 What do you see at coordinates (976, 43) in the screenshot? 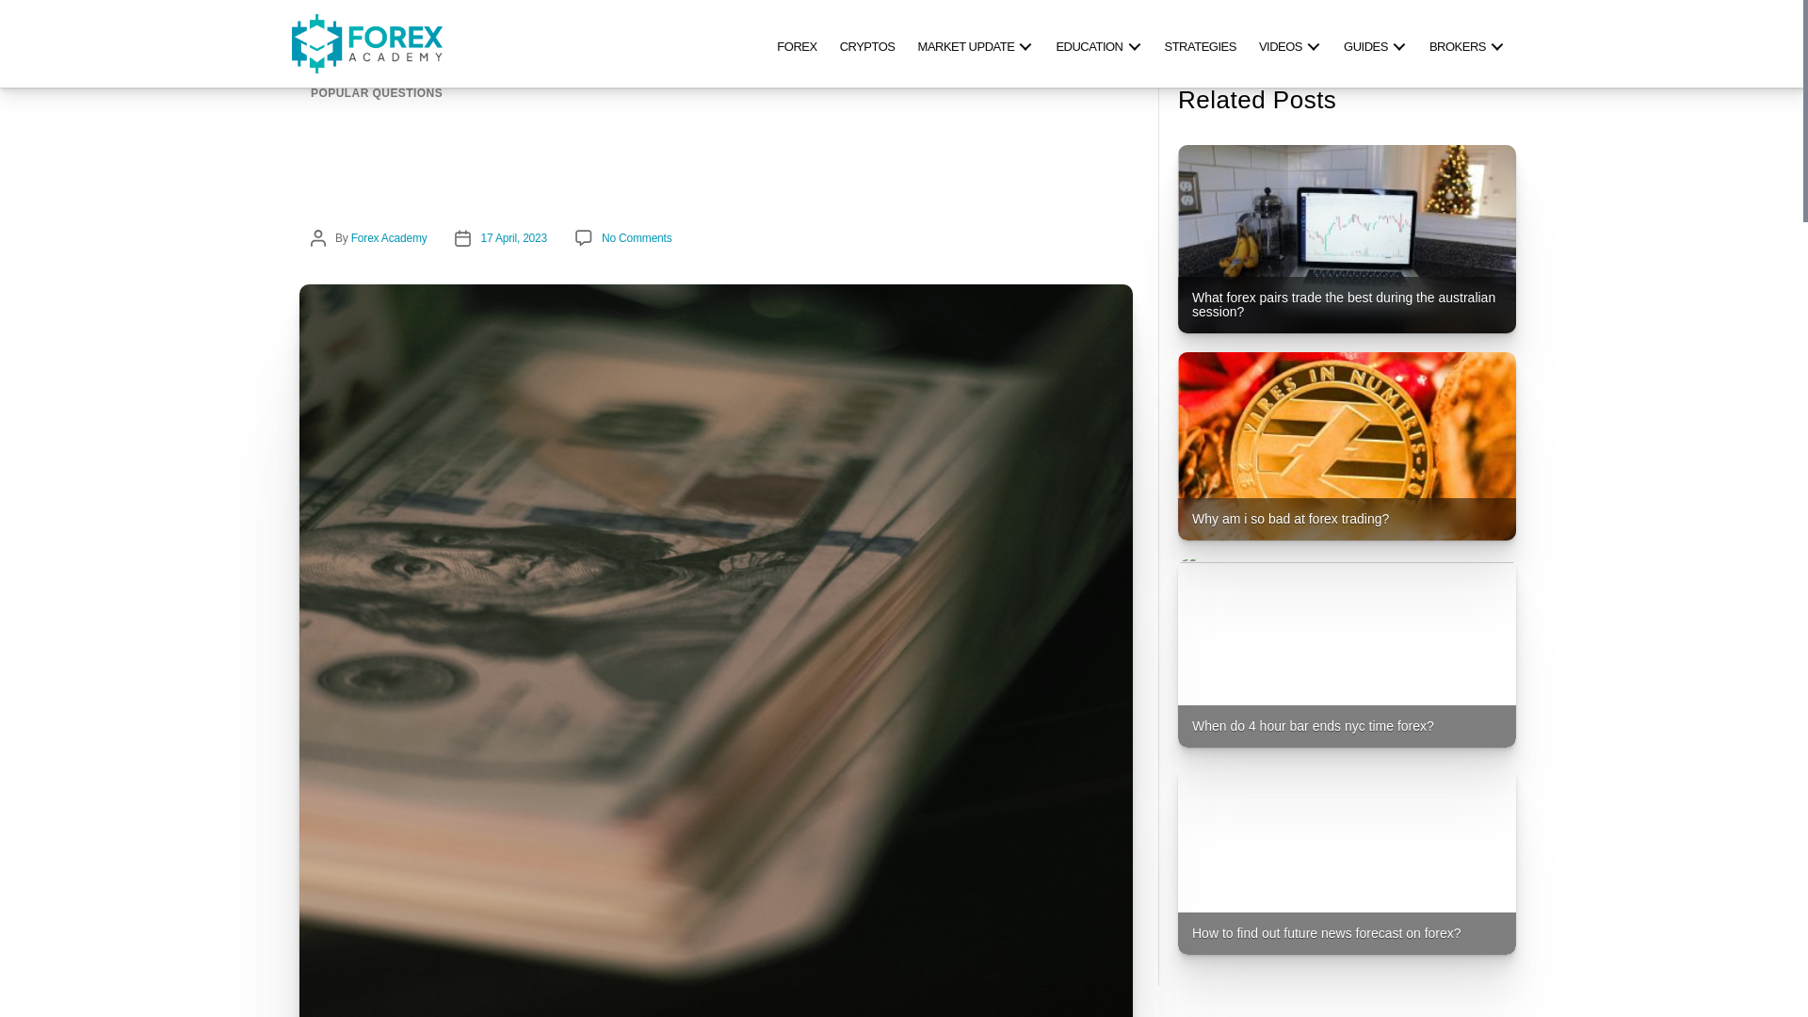
I see `MARKET UPDATE` at bounding box center [976, 43].